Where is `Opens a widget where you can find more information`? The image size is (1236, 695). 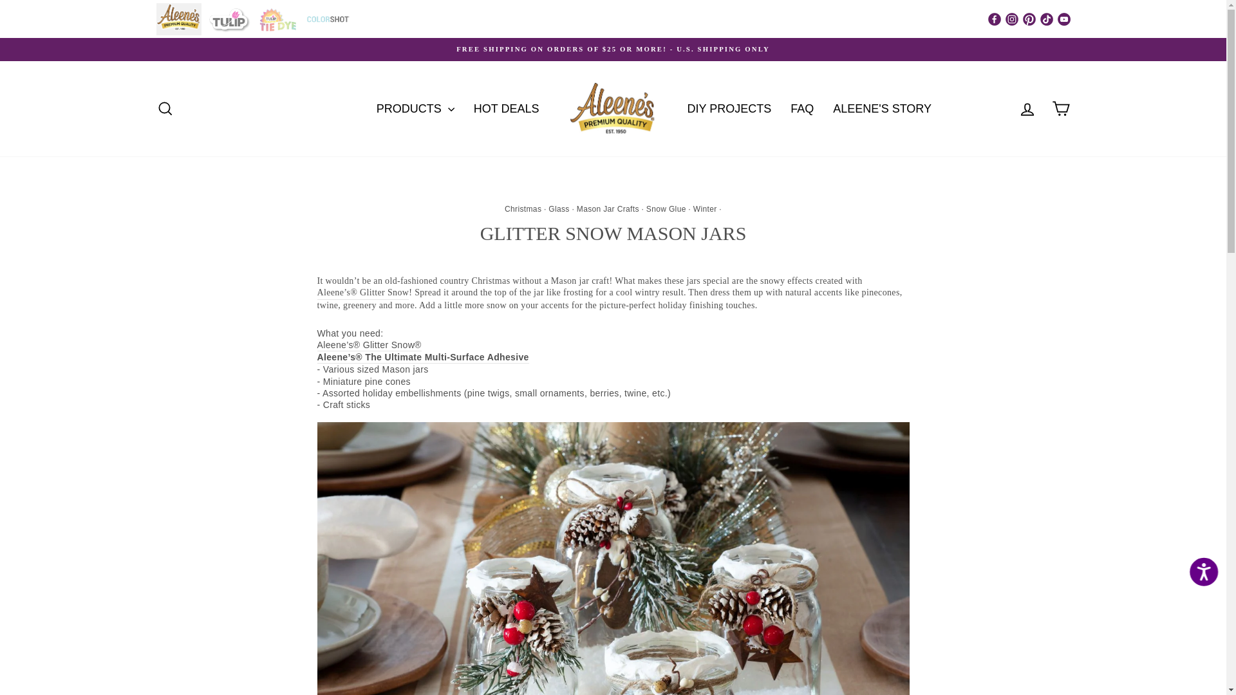
Opens a widget where you can find more information is located at coordinates (1177, 672).